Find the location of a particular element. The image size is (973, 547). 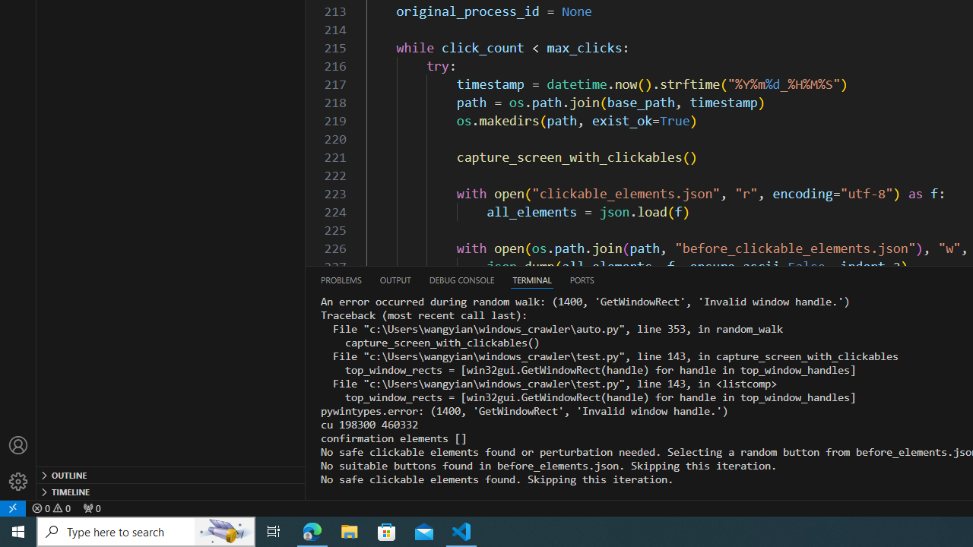

Accounts is located at coordinates (18, 445).